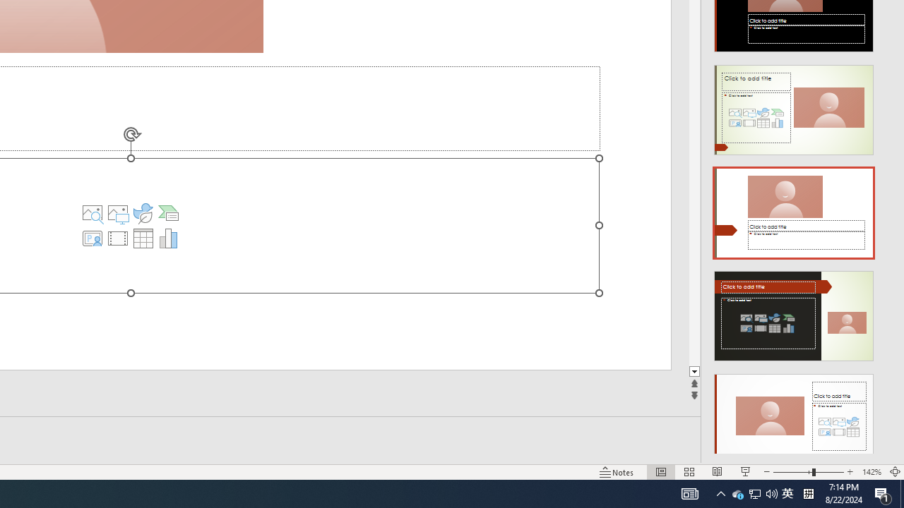 The image size is (904, 508). What do you see at coordinates (118, 213) in the screenshot?
I see `Pictures` at bounding box center [118, 213].